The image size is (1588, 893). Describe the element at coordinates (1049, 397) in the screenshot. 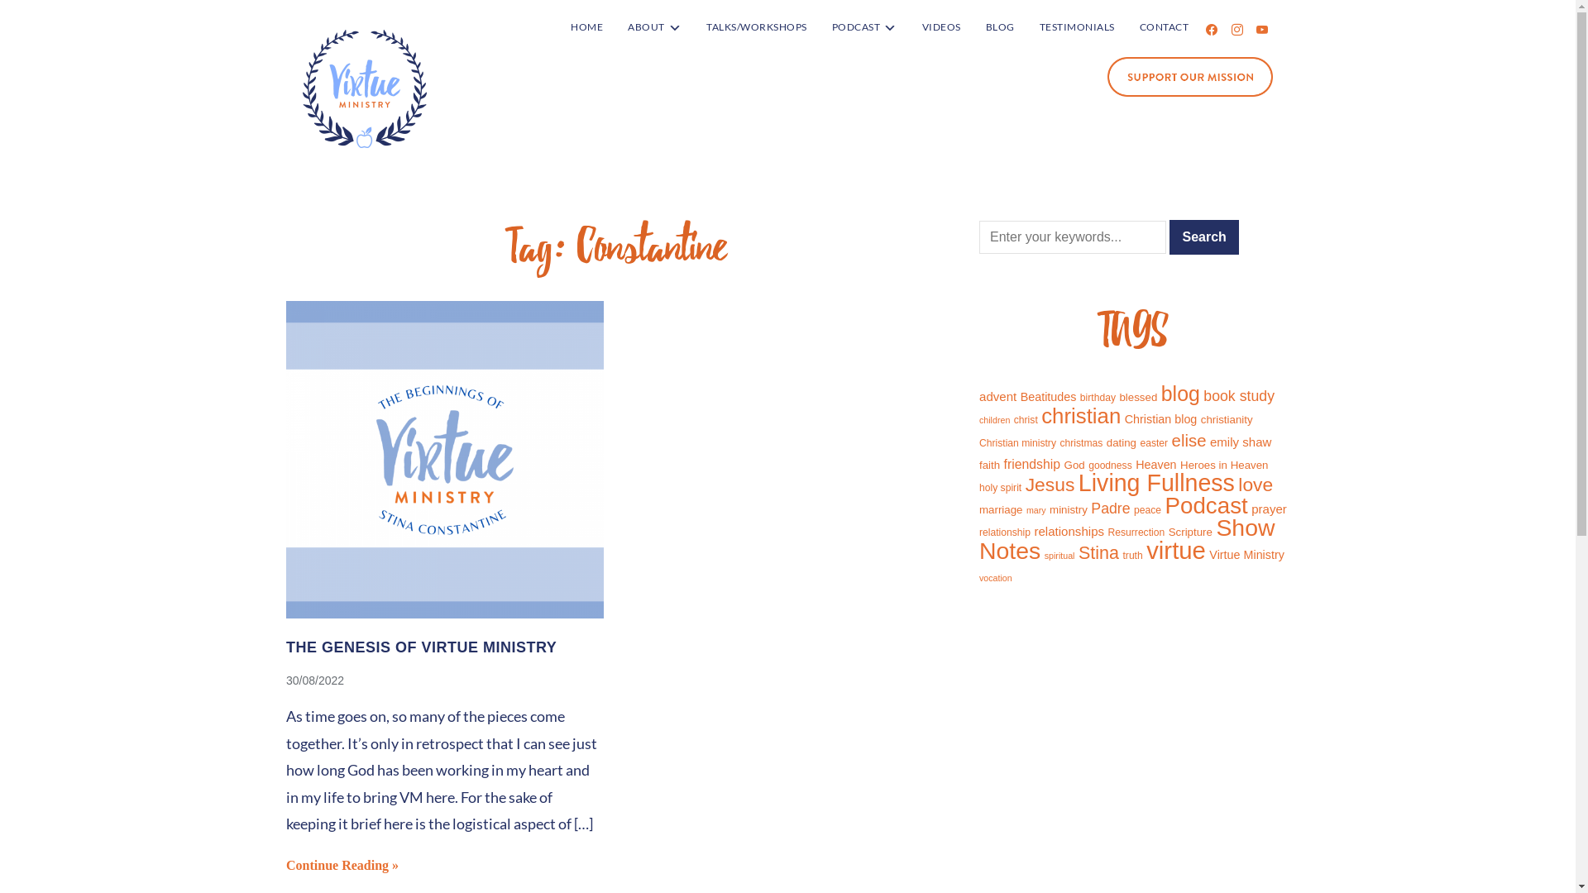

I see `Beatitudes` at that location.